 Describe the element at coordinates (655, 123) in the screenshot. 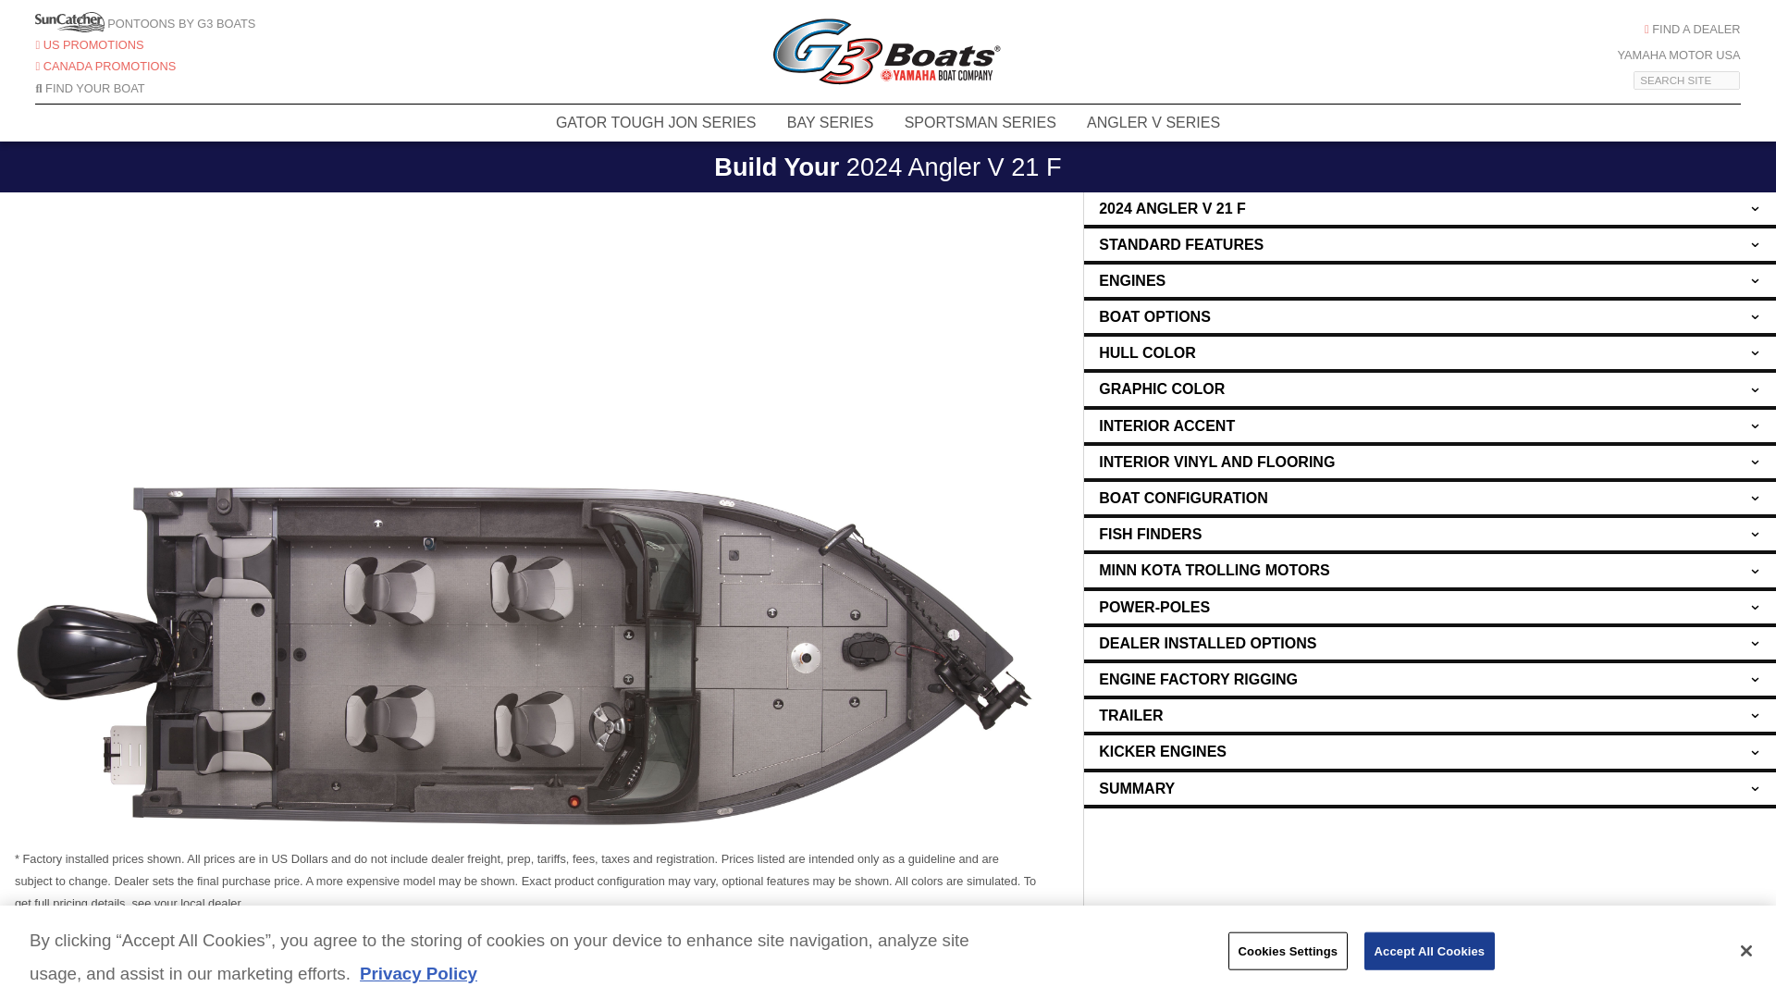

I see `GATOR TOUGH JON SERIES` at that location.